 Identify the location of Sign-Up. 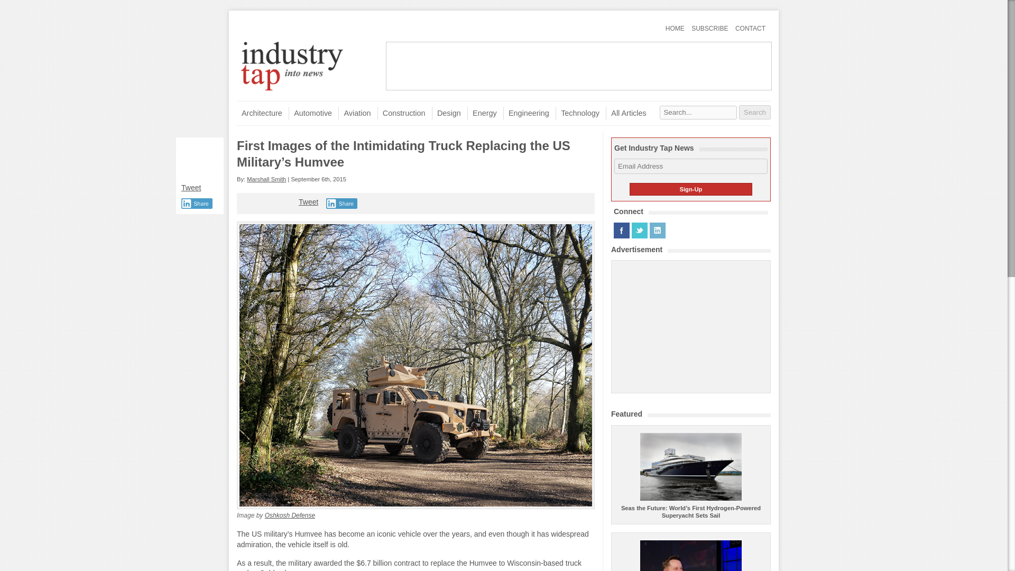
(690, 189).